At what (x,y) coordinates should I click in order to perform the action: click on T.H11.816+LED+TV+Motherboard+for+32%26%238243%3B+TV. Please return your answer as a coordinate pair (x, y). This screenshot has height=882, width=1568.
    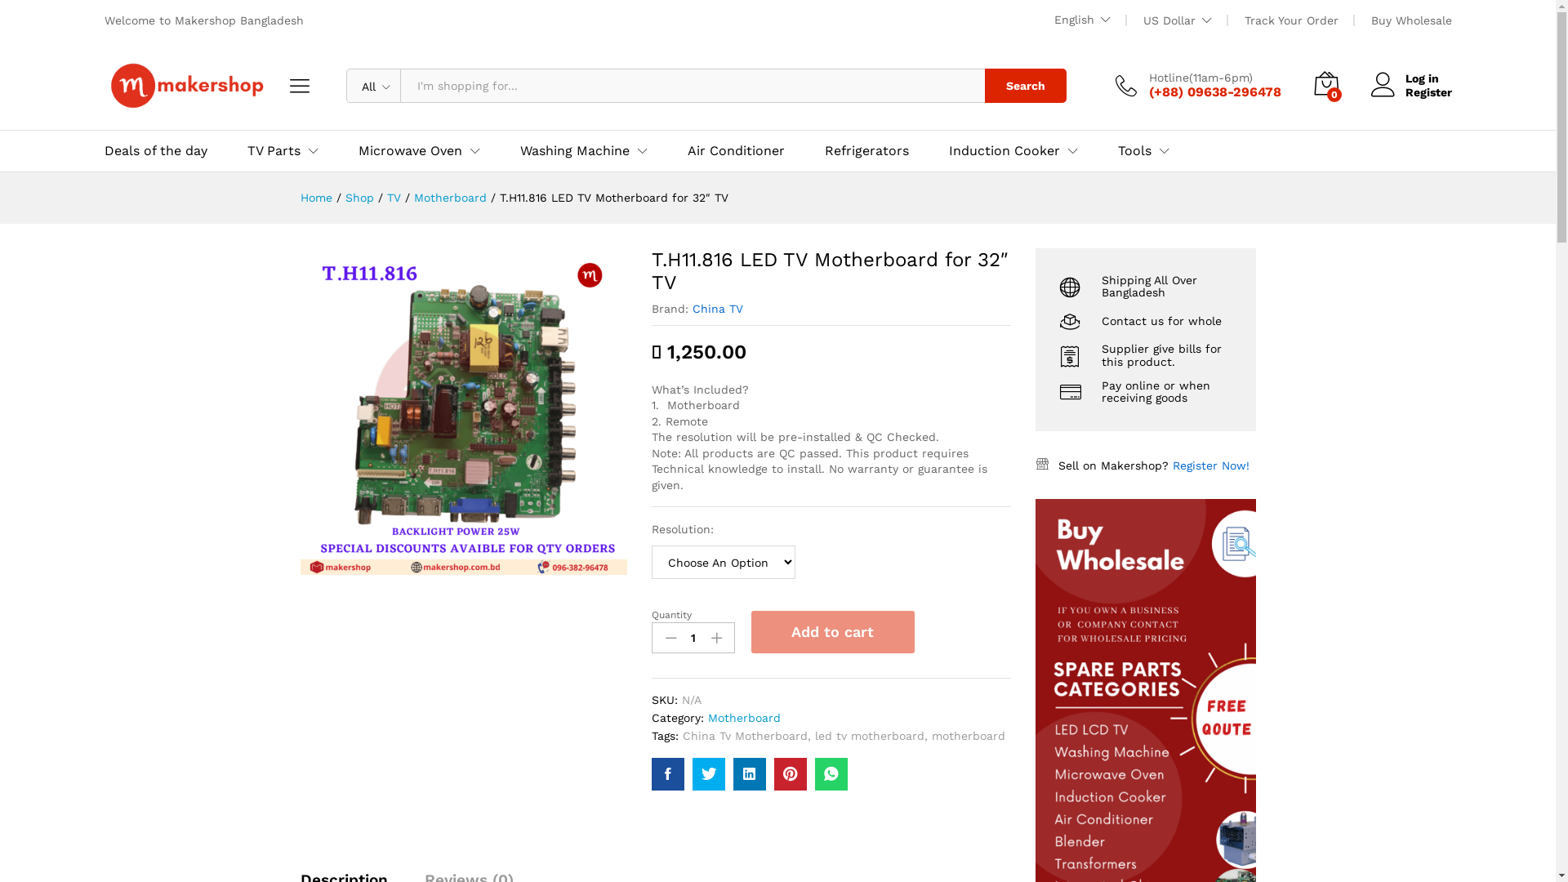
    Looking at the image, I should click on (709, 774).